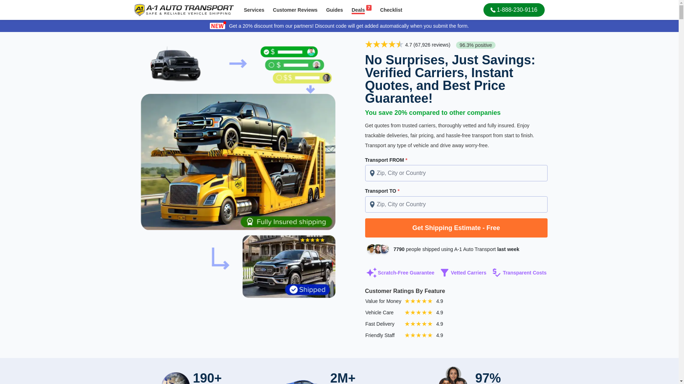  I want to click on Shipping Checklist, so click(456, 228).